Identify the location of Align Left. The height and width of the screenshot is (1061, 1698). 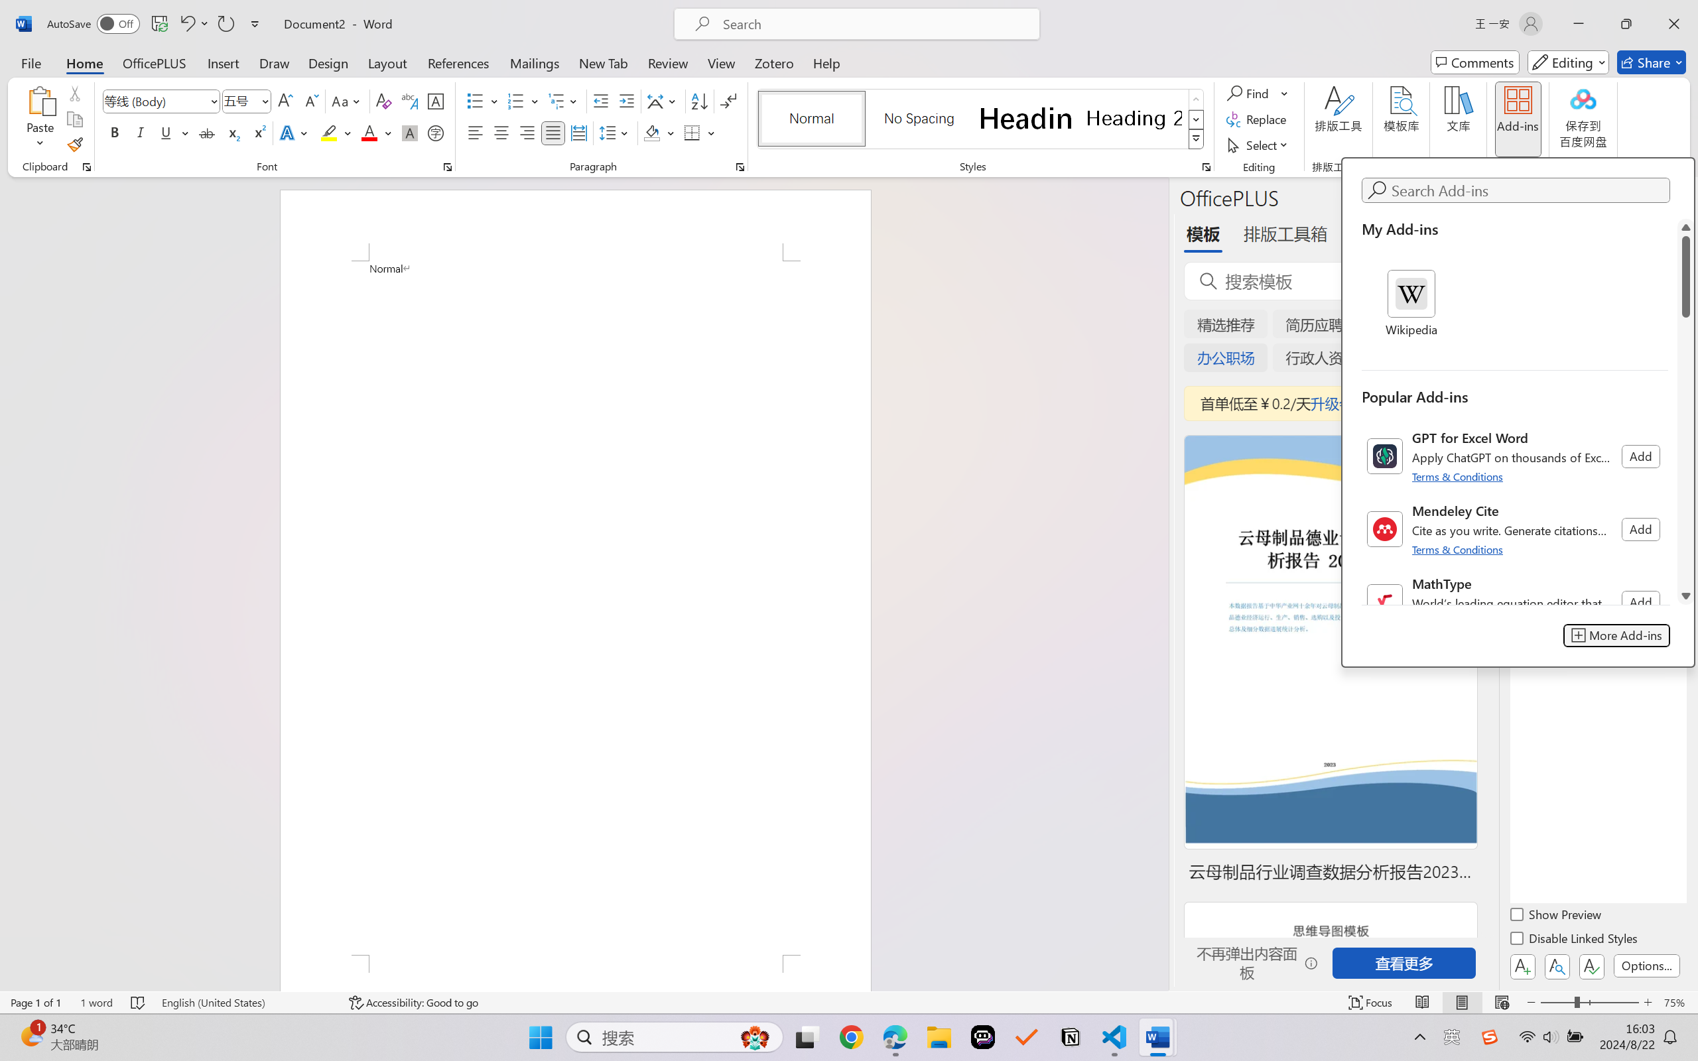
(475, 133).